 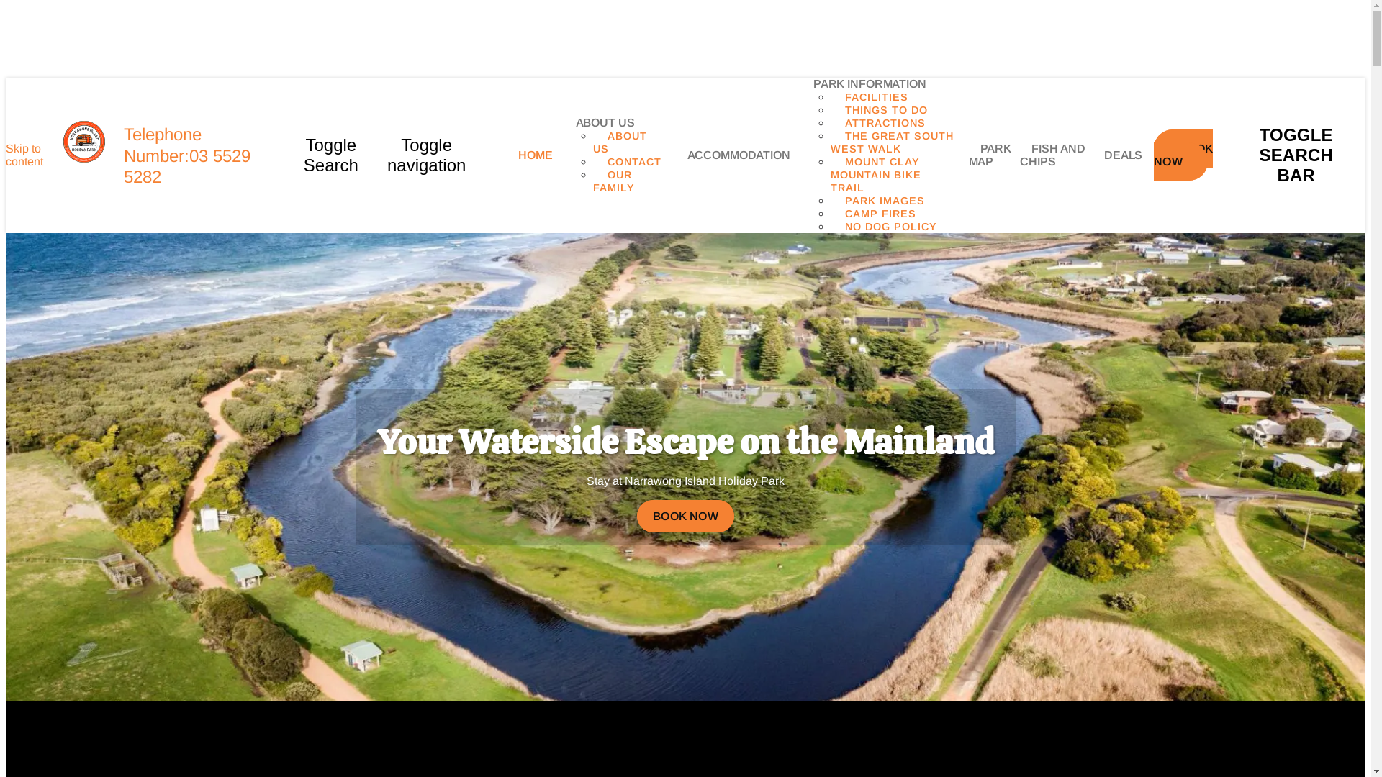 I want to click on Toggle navigation, so click(x=426, y=155).